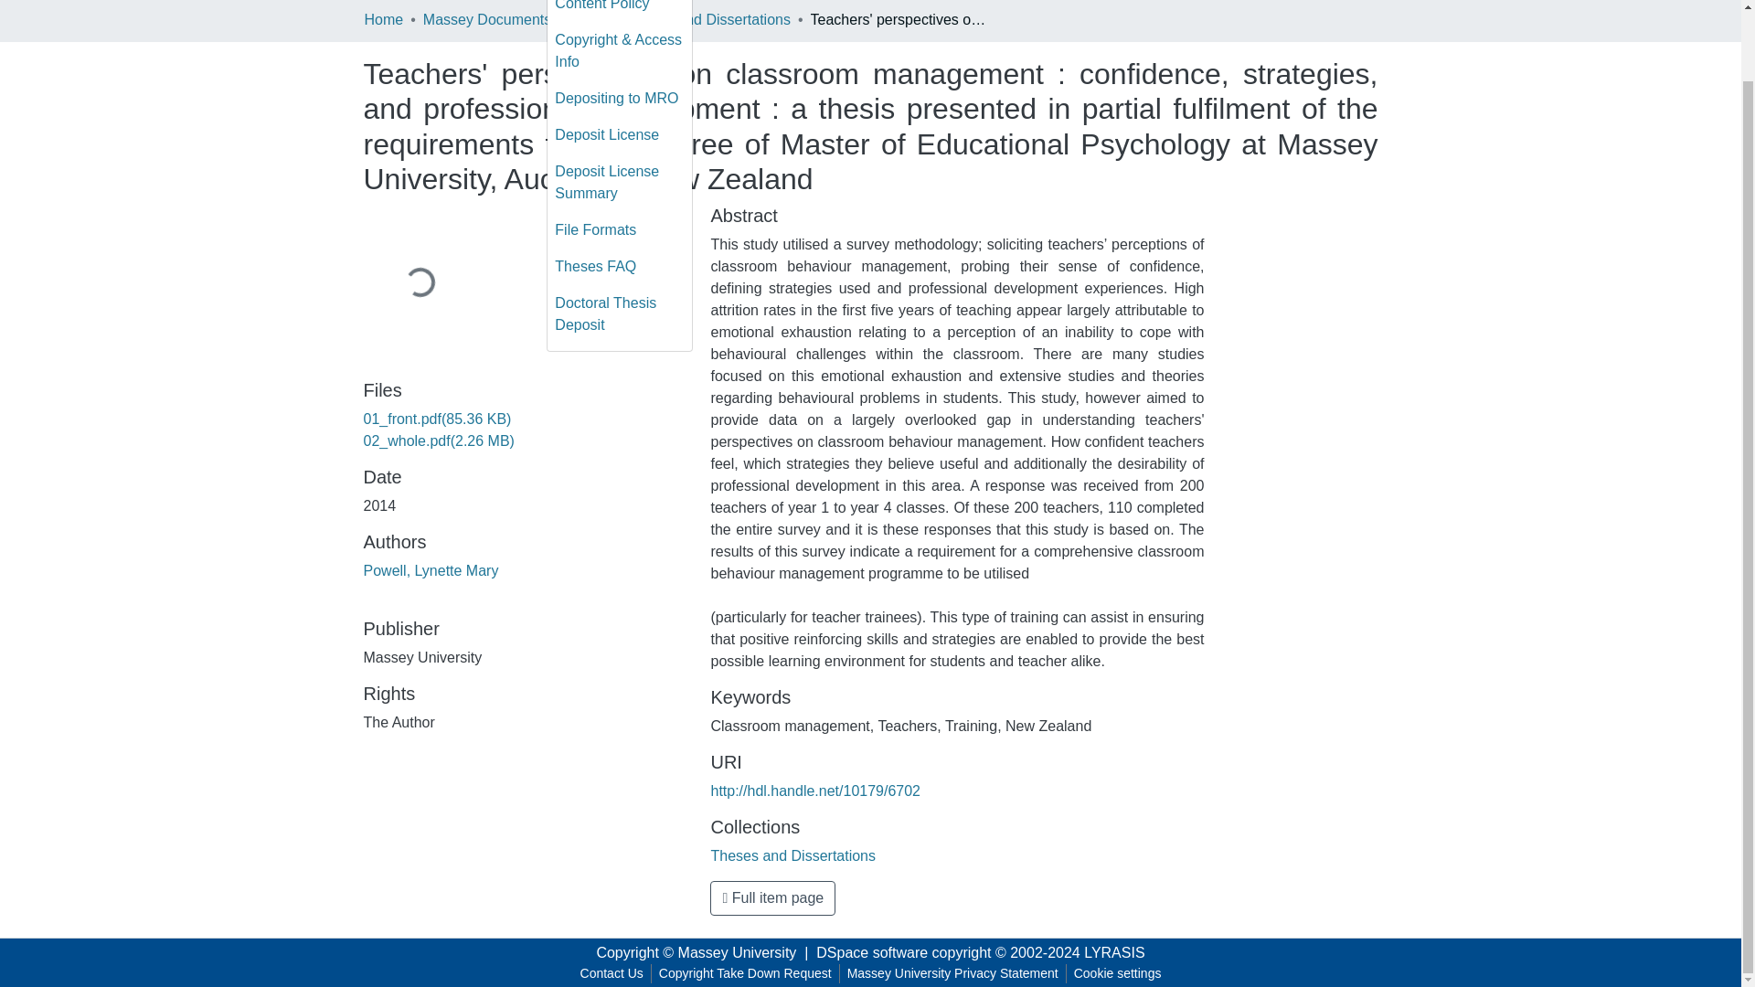  I want to click on File Formats, so click(620, 230).